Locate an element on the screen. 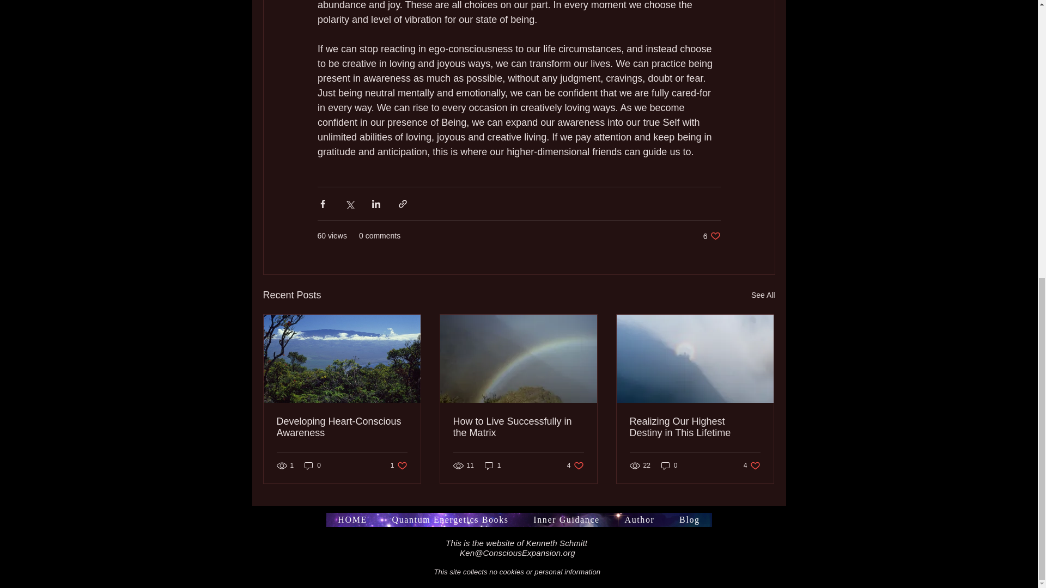 This screenshot has width=1046, height=588. 0 is located at coordinates (518, 427).